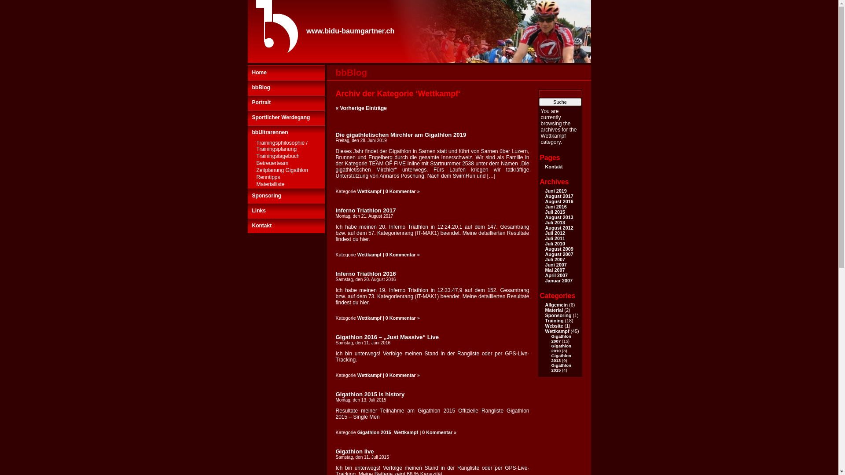 Image resolution: width=845 pixels, height=475 pixels. Describe the element at coordinates (557, 331) in the screenshot. I see `Wettkampf` at that location.